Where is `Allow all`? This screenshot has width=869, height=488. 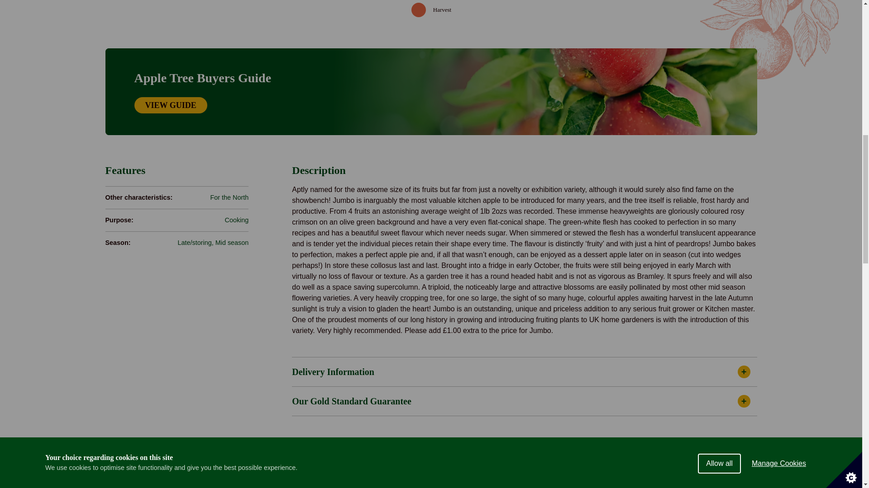
Allow all is located at coordinates (719, 10).